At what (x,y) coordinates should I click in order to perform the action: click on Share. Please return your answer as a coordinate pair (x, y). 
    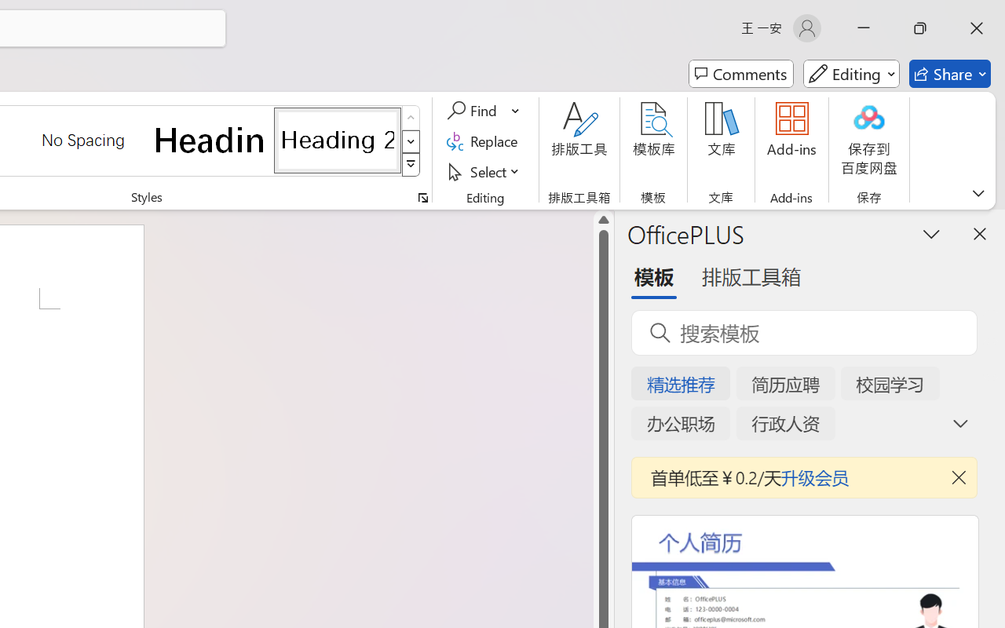
    Looking at the image, I should click on (950, 74).